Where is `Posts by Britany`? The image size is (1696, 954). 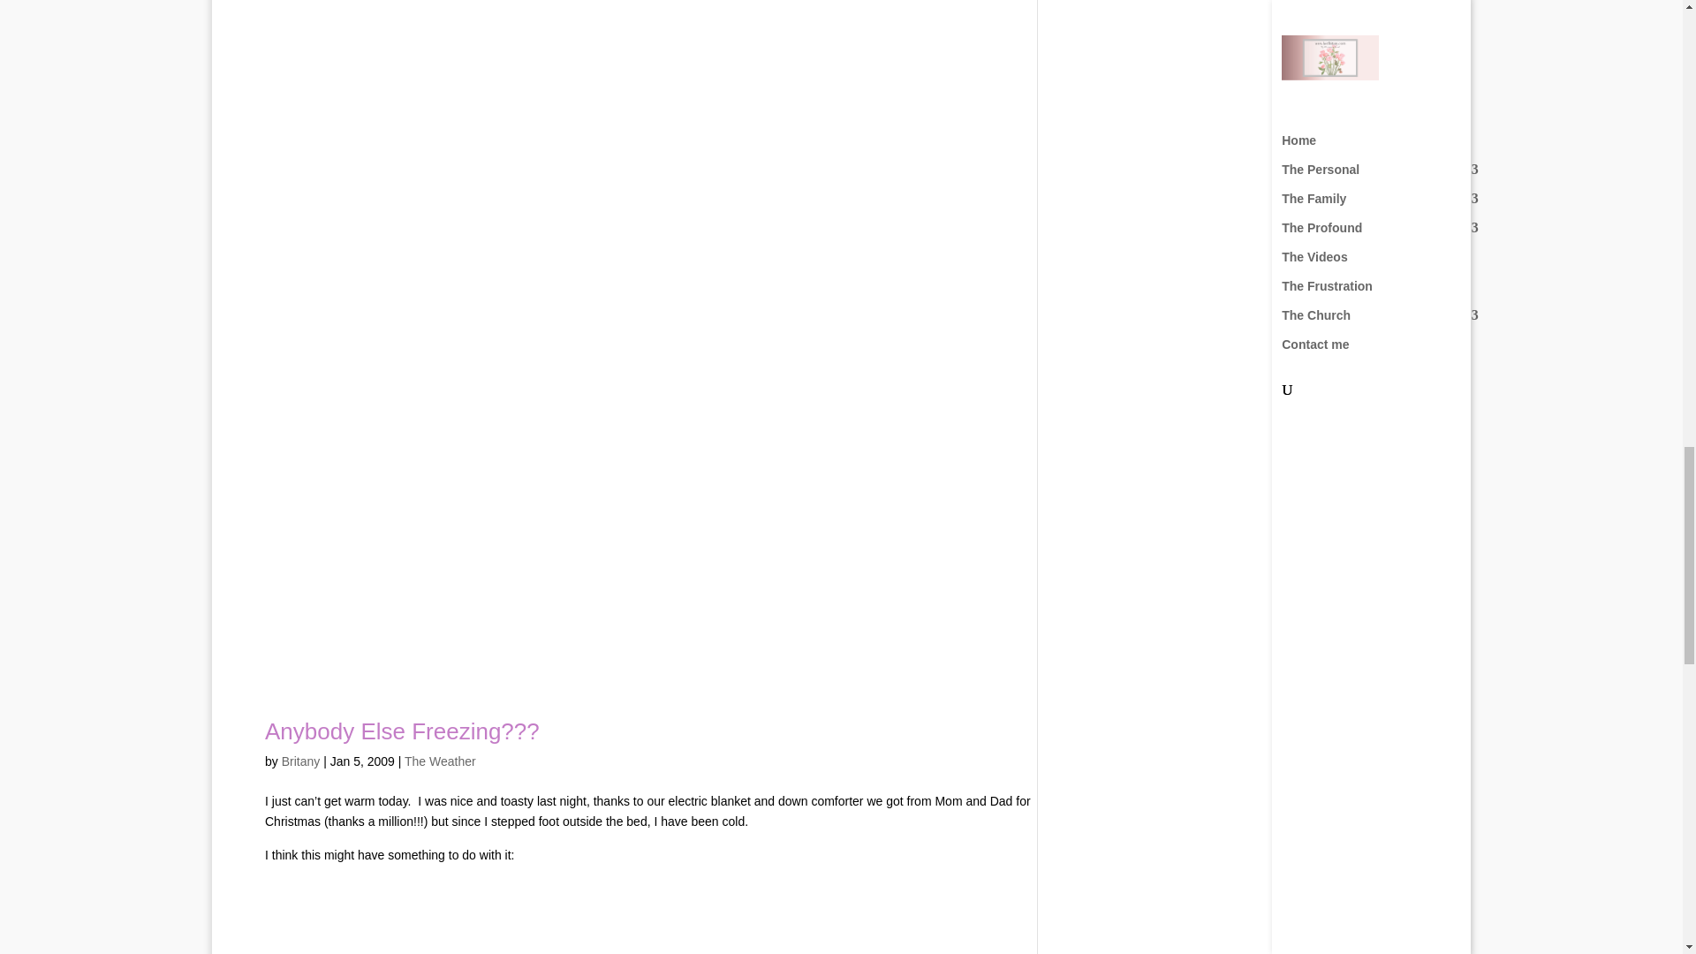
Posts by Britany is located at coordinates (300, 761).